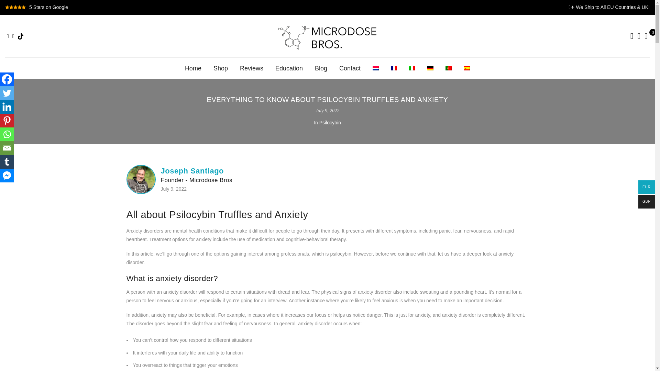  Describe the element at coordinates (7, 162) in the screenshot. I see `Tumblr` at that location.